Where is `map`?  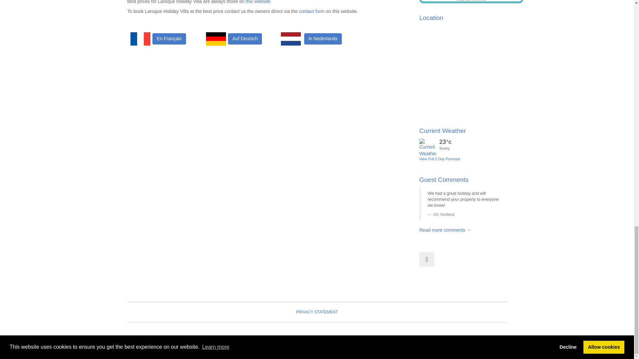 map is located at coordinates (463, 69).